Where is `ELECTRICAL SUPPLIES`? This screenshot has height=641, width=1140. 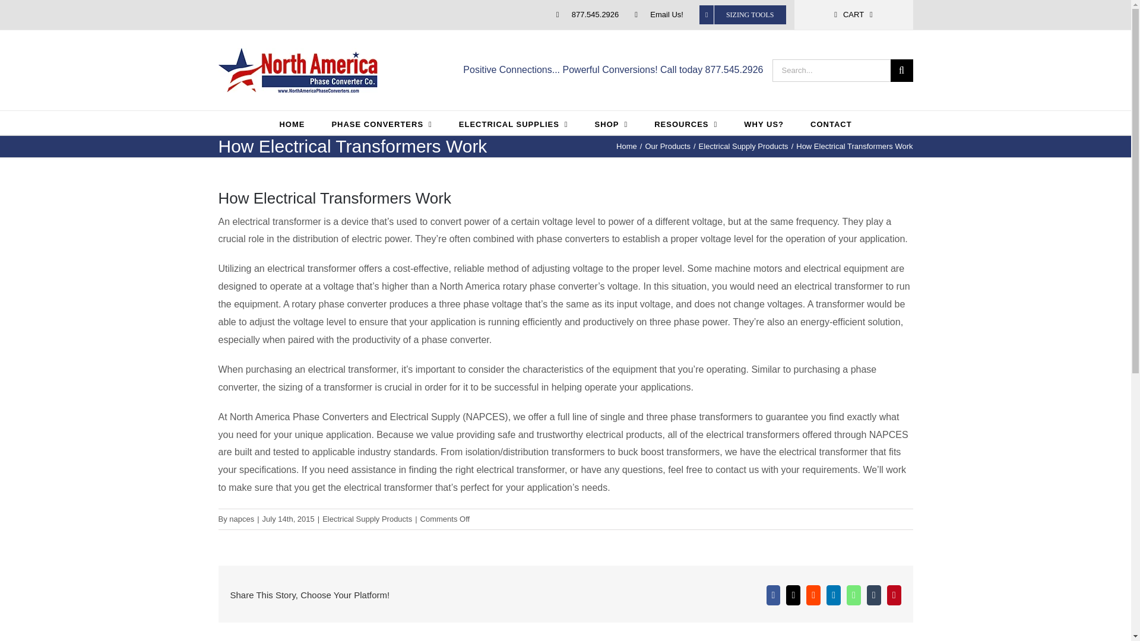 ELECTRICAL SUPPLIES is located at coordinates (513, 122).